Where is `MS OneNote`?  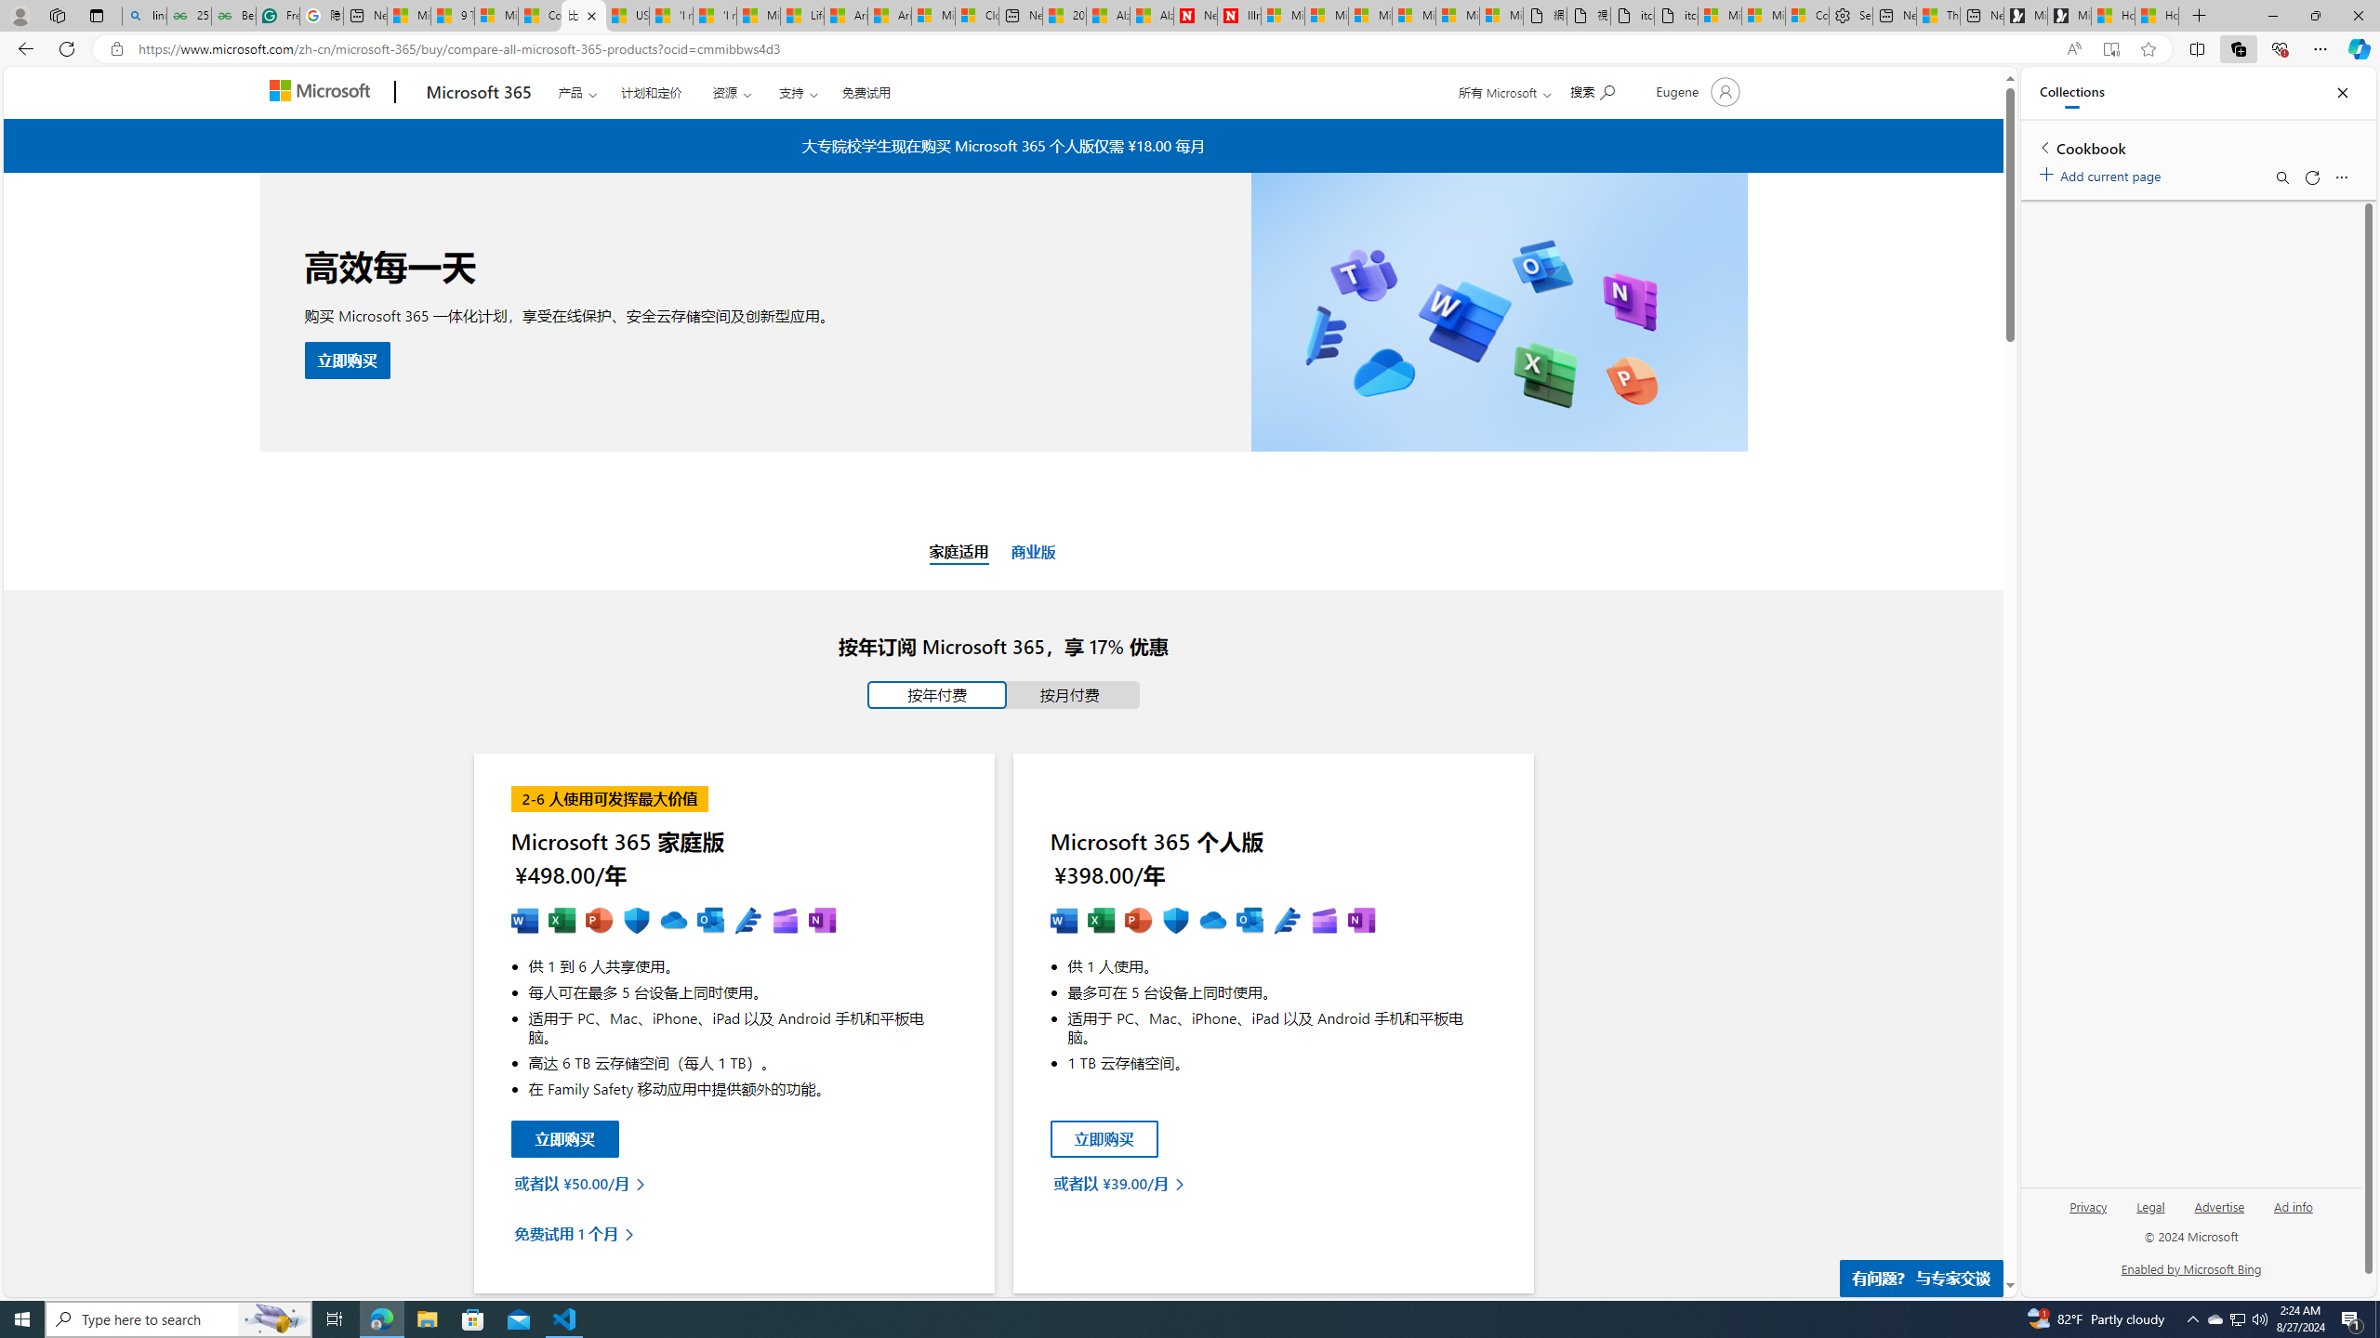 MS OneNote is located at coordinates (1361, 921).